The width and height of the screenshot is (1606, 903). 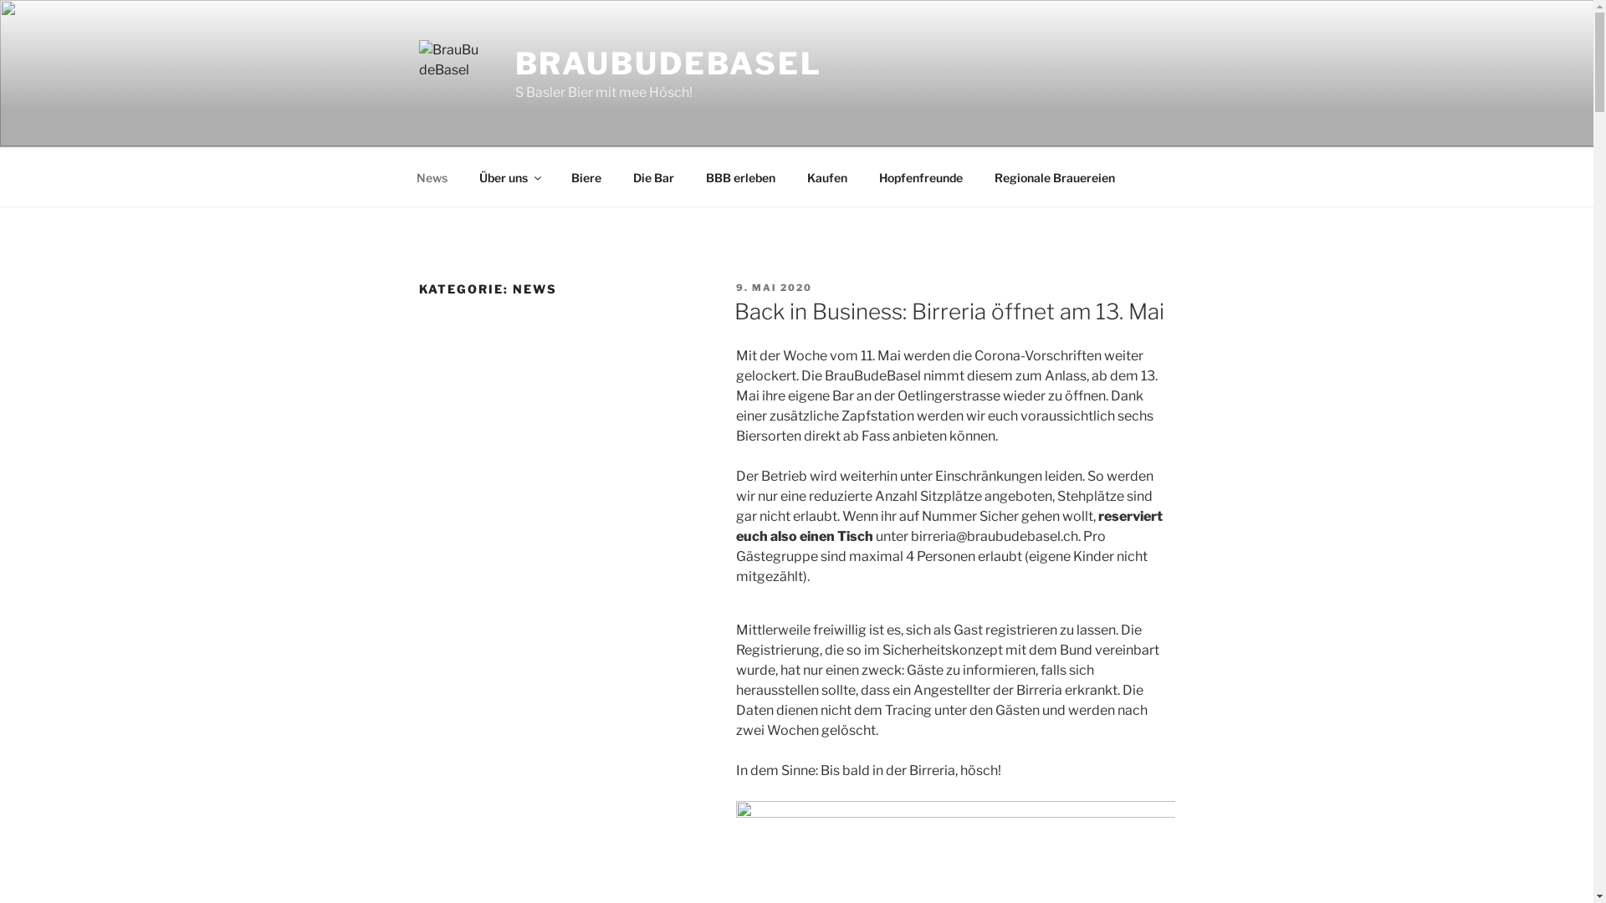 What do you see at coordinates (587, 177) in the screenshot?
I see `Biere` at bounding box center [587, 177].